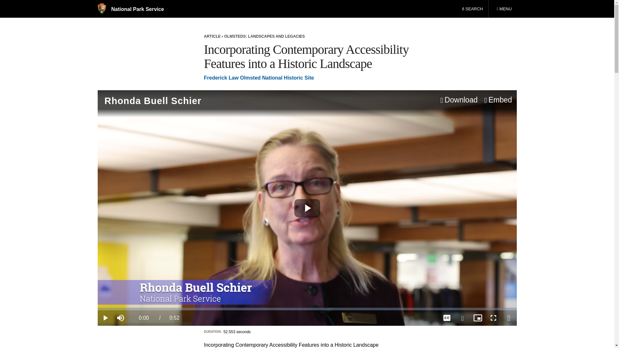 This screenshot has width=619, height=348. I want to click on Play Video, so click(307, 208).